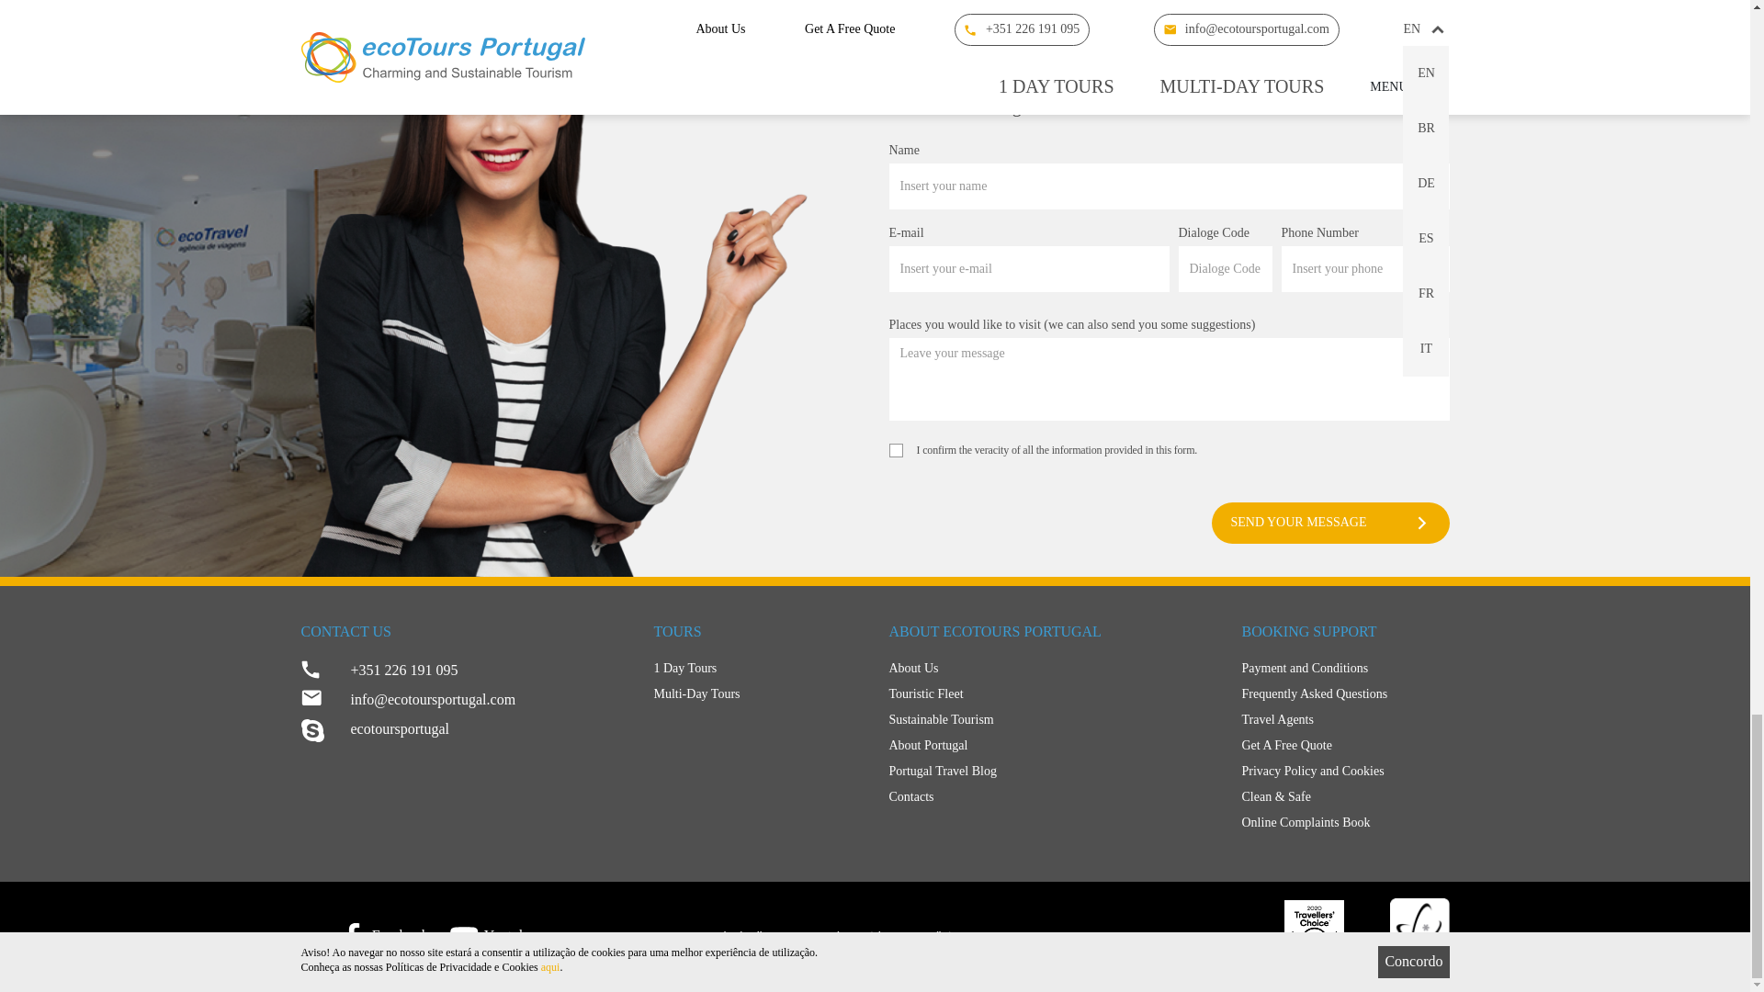  What do you see at coordinates (1345, 720) in the screenshot?
I see `Travel Agents` at bounding box center [1345, 720].